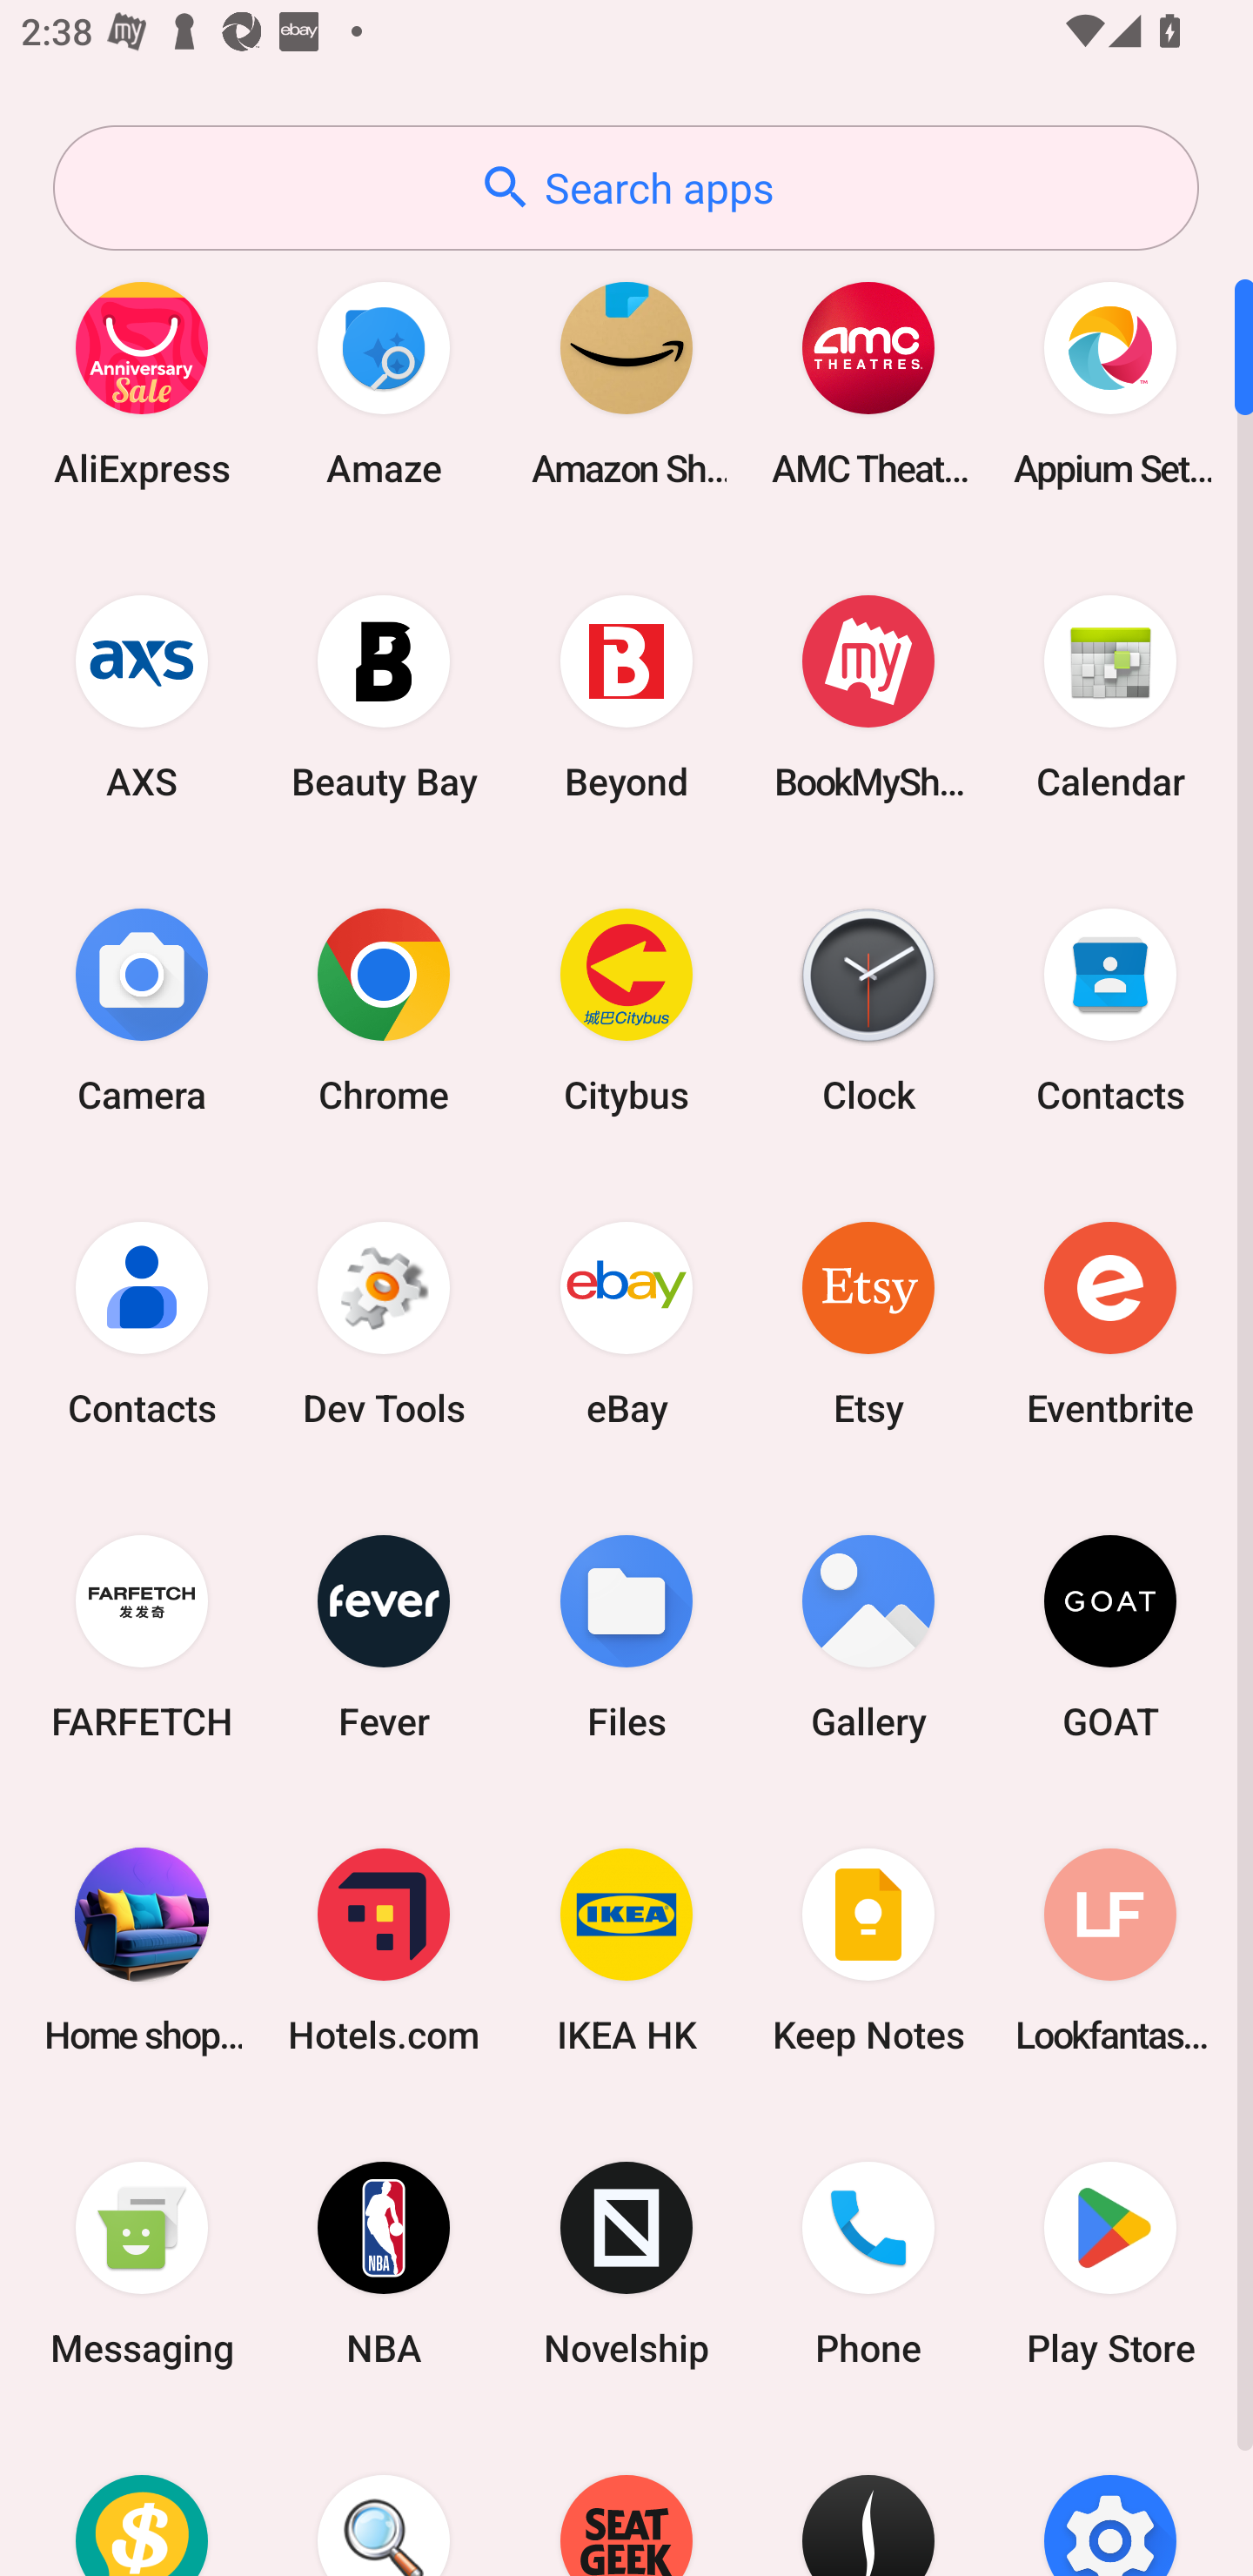  Describe the element at coordinates (1110, 1010) in the screenshot. I see `Contacts` at that location.